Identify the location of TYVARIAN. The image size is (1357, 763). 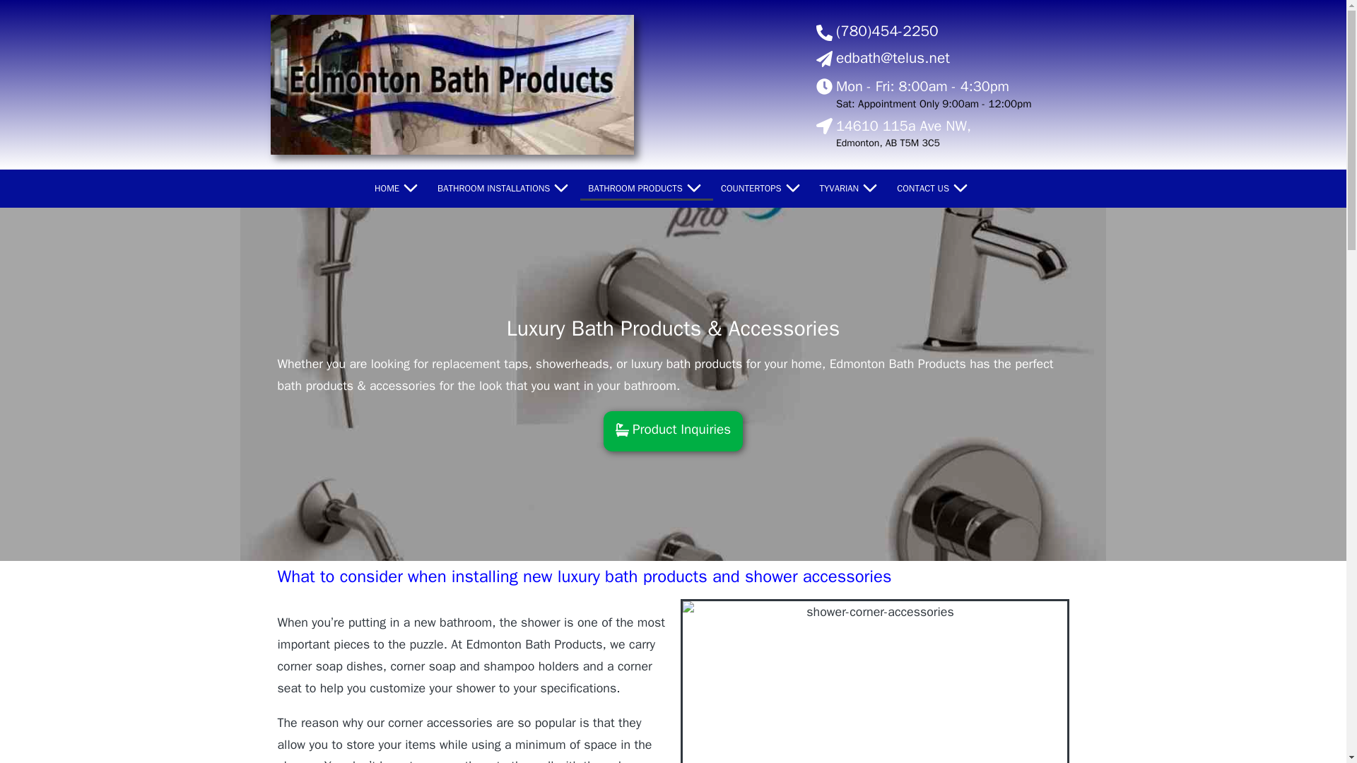
(851, 188).